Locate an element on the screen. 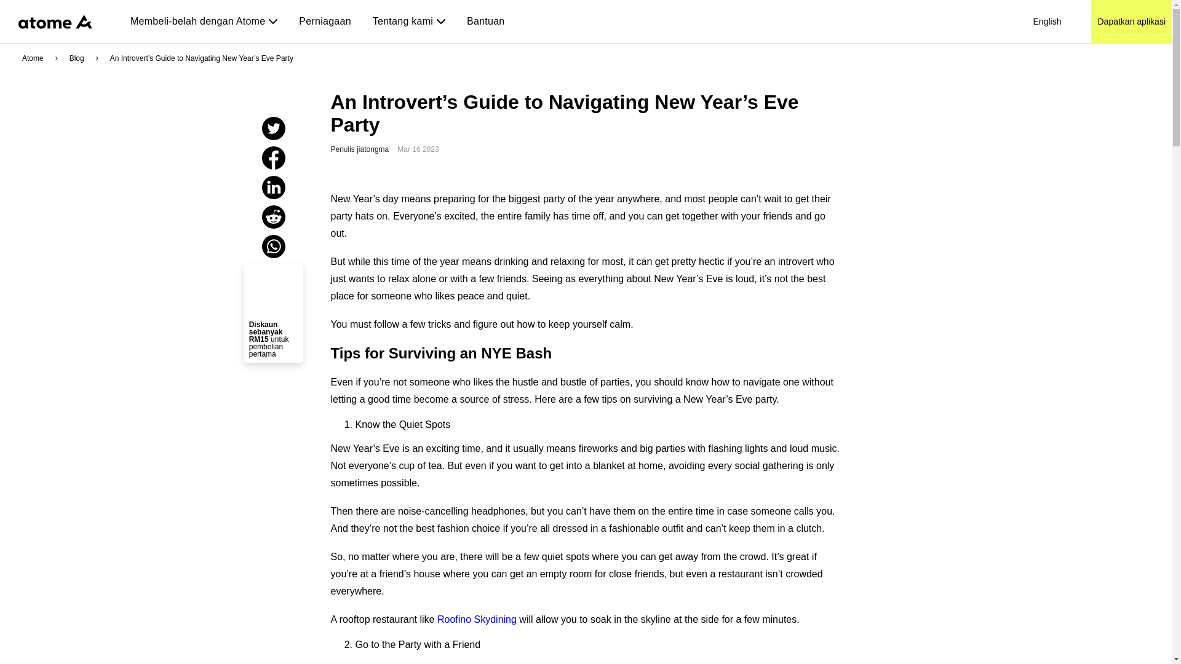 Image resolution: width=1181 pixels, height=664 pixels. English is located at coordinates (1047, 22).